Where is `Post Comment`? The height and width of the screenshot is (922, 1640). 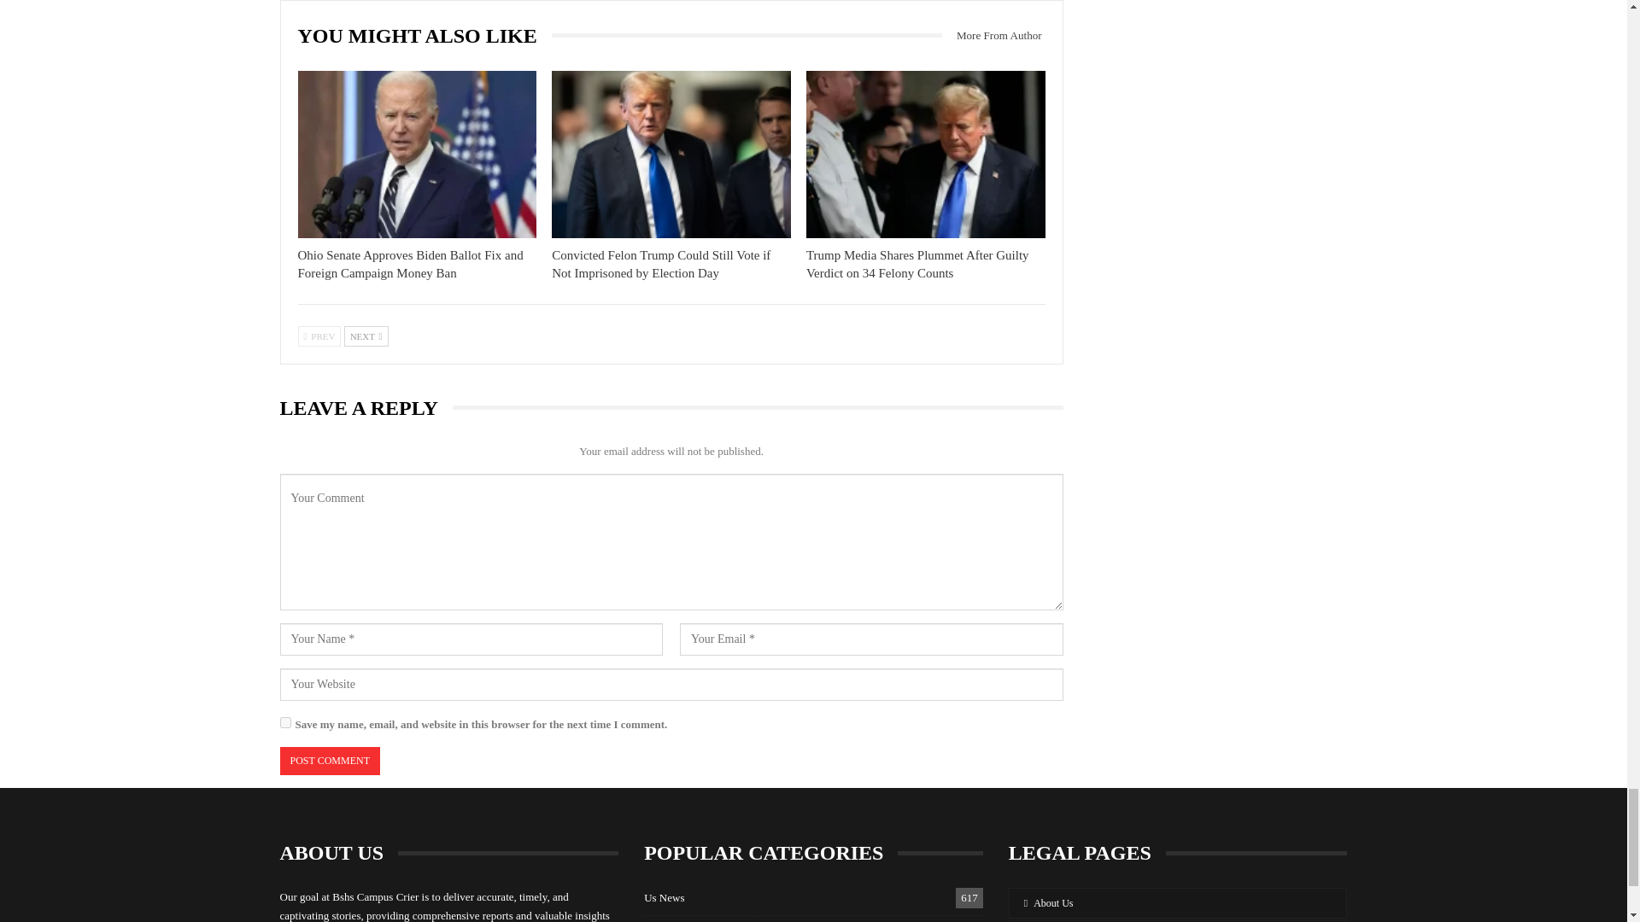
Post Comment is located at coordinates (330, 761).